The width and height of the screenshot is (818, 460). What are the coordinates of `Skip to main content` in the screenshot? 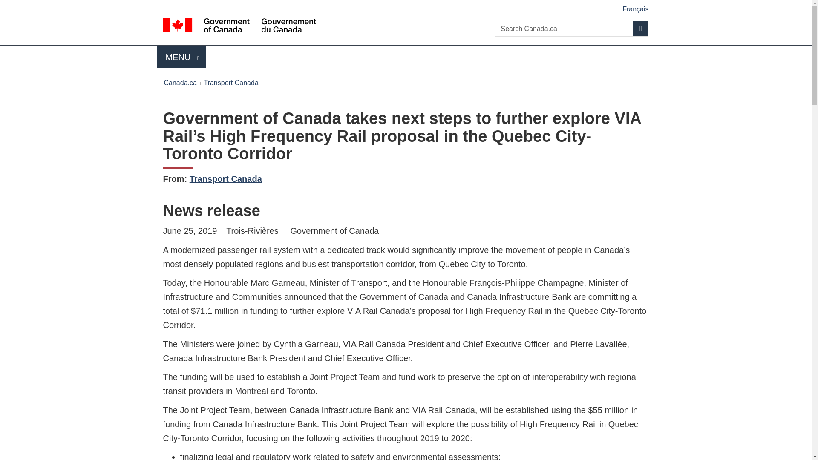 It's located at (231, 83).